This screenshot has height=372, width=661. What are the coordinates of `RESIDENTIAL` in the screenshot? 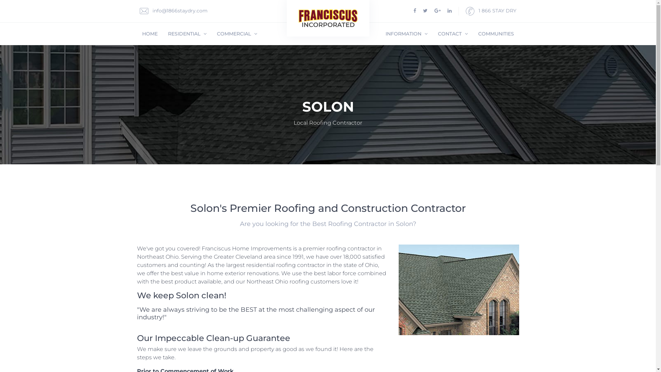 It's located at (187, 34).